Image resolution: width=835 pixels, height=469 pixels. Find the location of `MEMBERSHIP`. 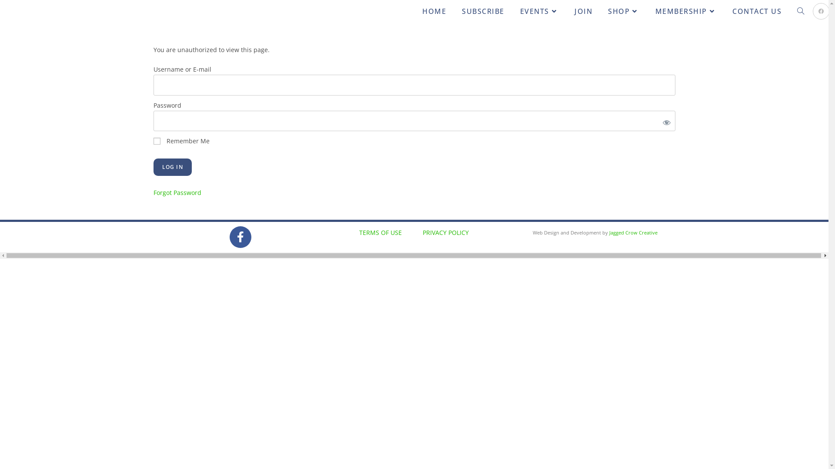

MEMBERSHIP is located at coordinates (686, 11).